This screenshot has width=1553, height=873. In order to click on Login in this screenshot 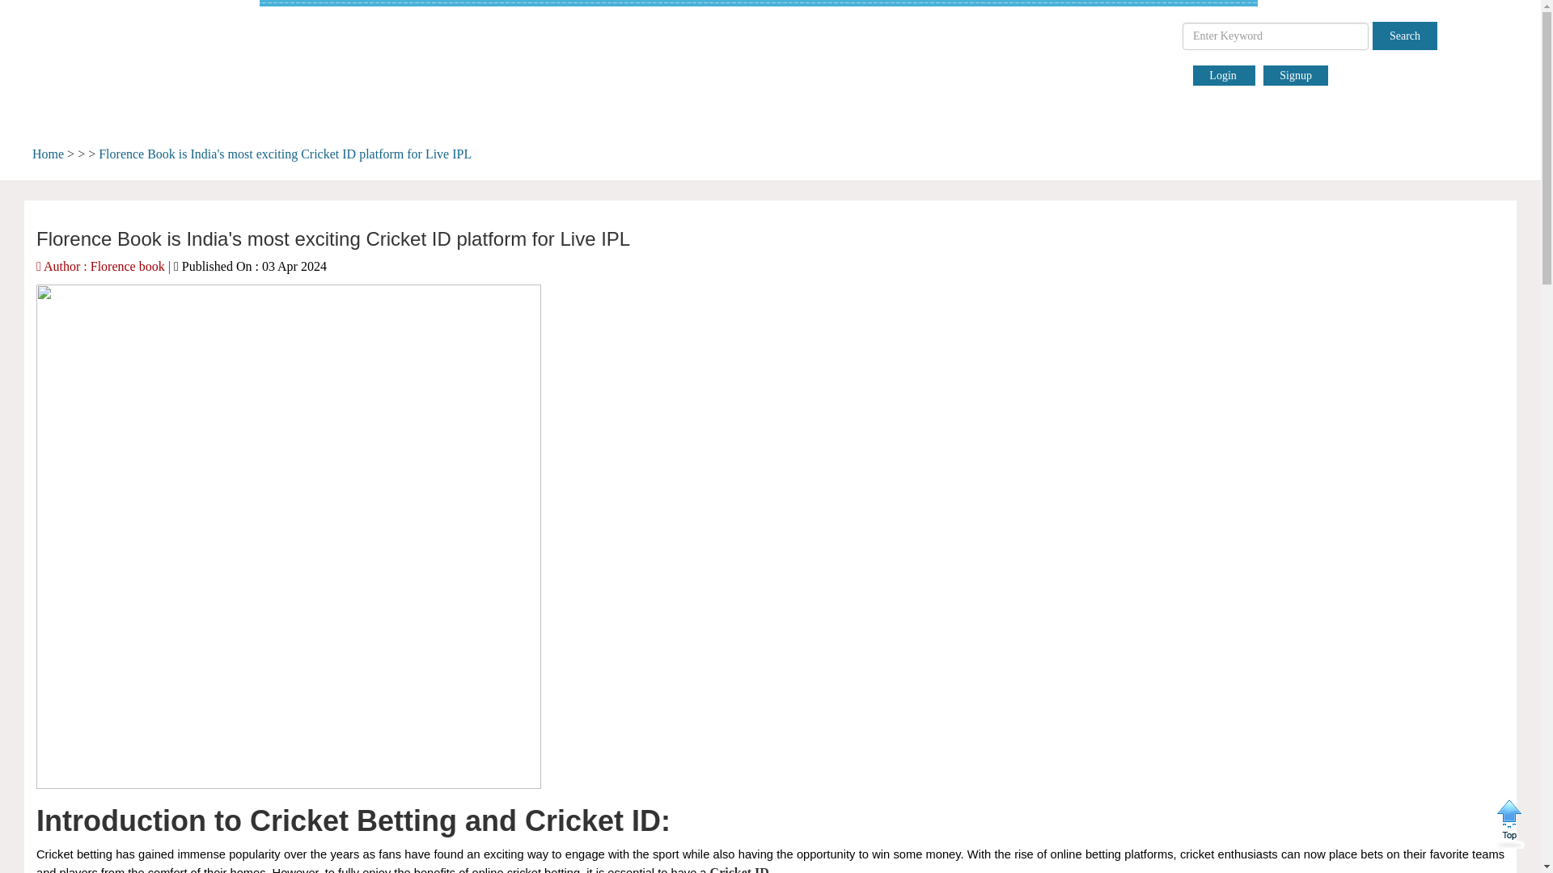, I will do `click(1223, 75)`.